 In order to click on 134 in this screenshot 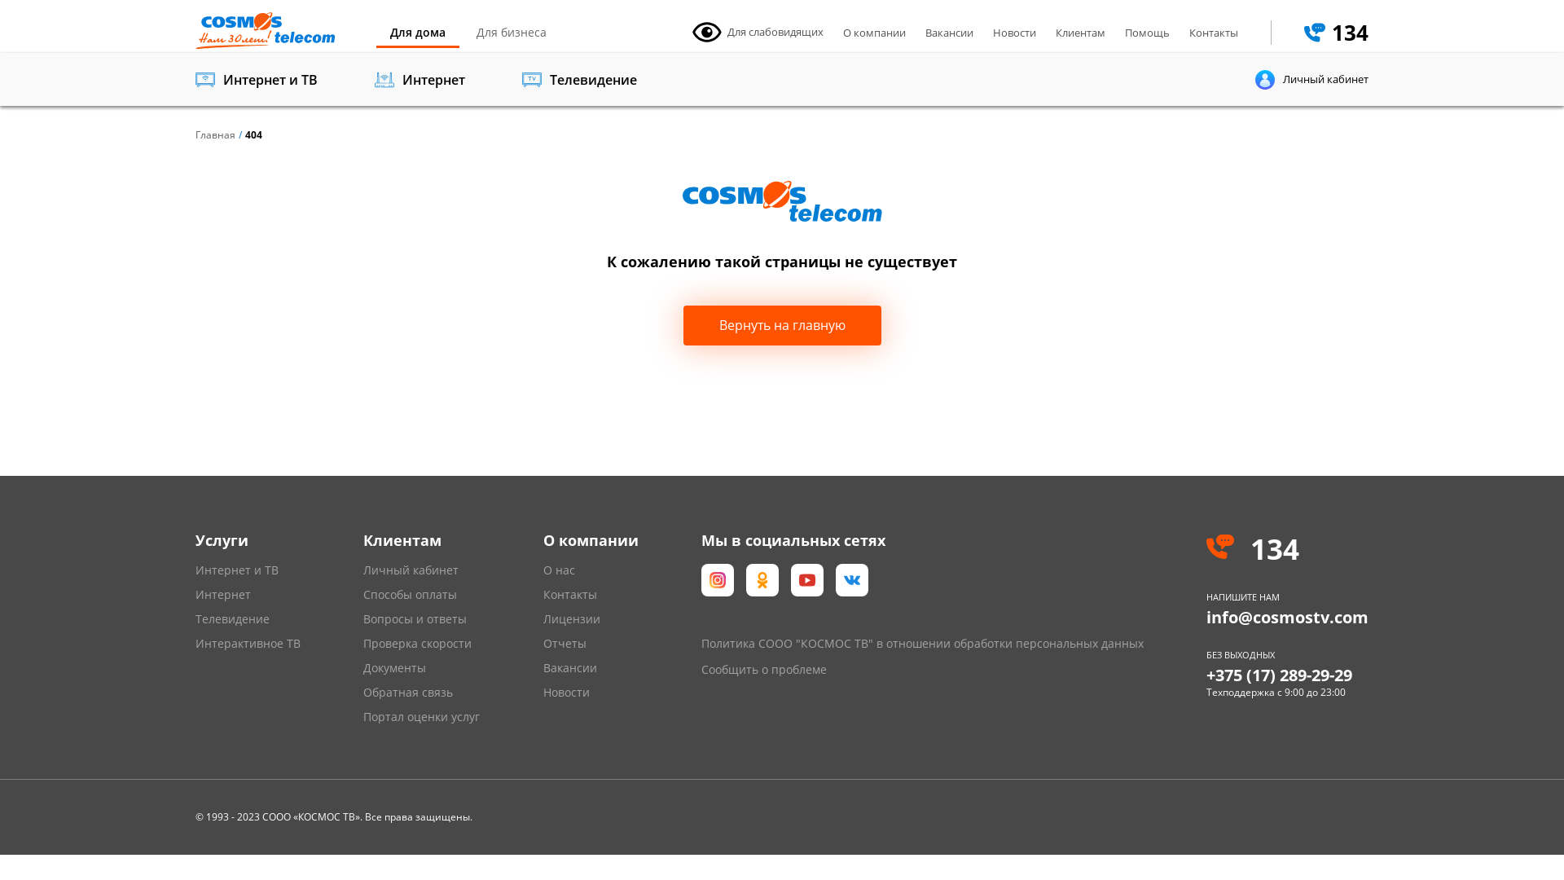, I will do `click(1336, 33)`.